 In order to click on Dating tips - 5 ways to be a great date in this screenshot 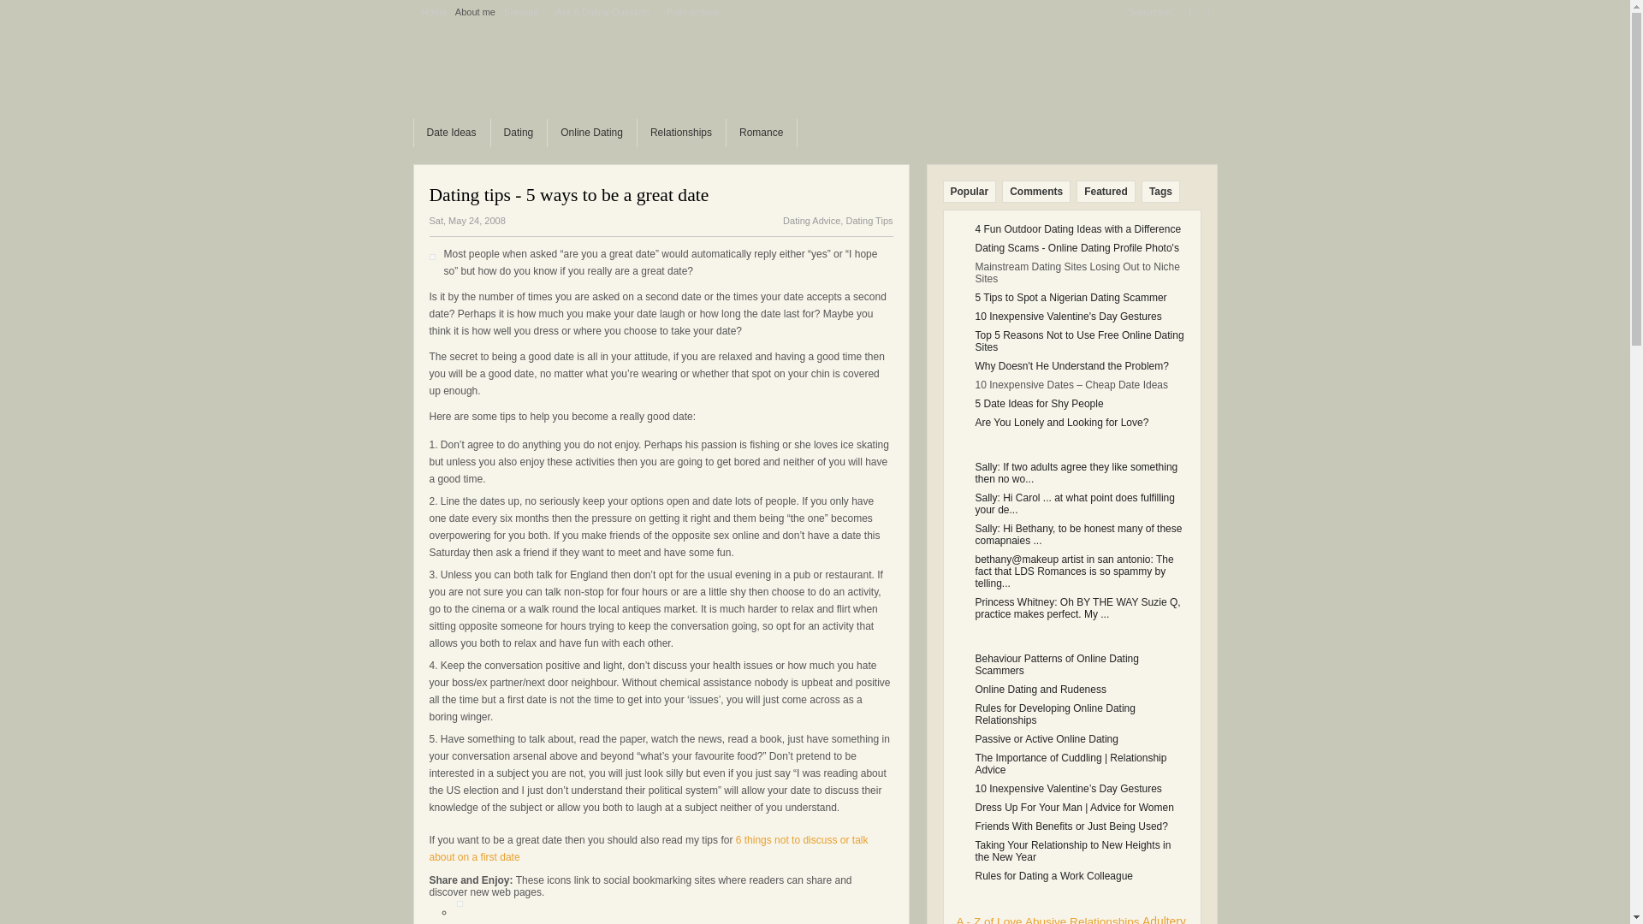, I will do `click(569, 195)`.